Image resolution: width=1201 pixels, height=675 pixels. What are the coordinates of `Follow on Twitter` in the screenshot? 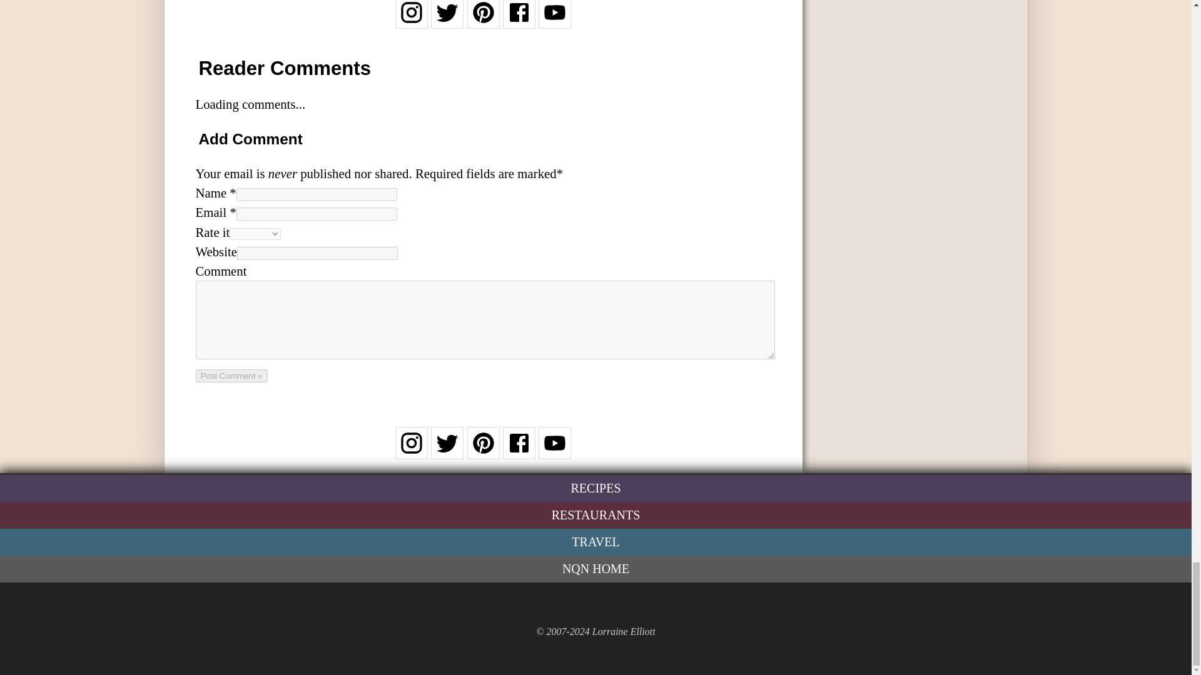 It's located at (447, 20).